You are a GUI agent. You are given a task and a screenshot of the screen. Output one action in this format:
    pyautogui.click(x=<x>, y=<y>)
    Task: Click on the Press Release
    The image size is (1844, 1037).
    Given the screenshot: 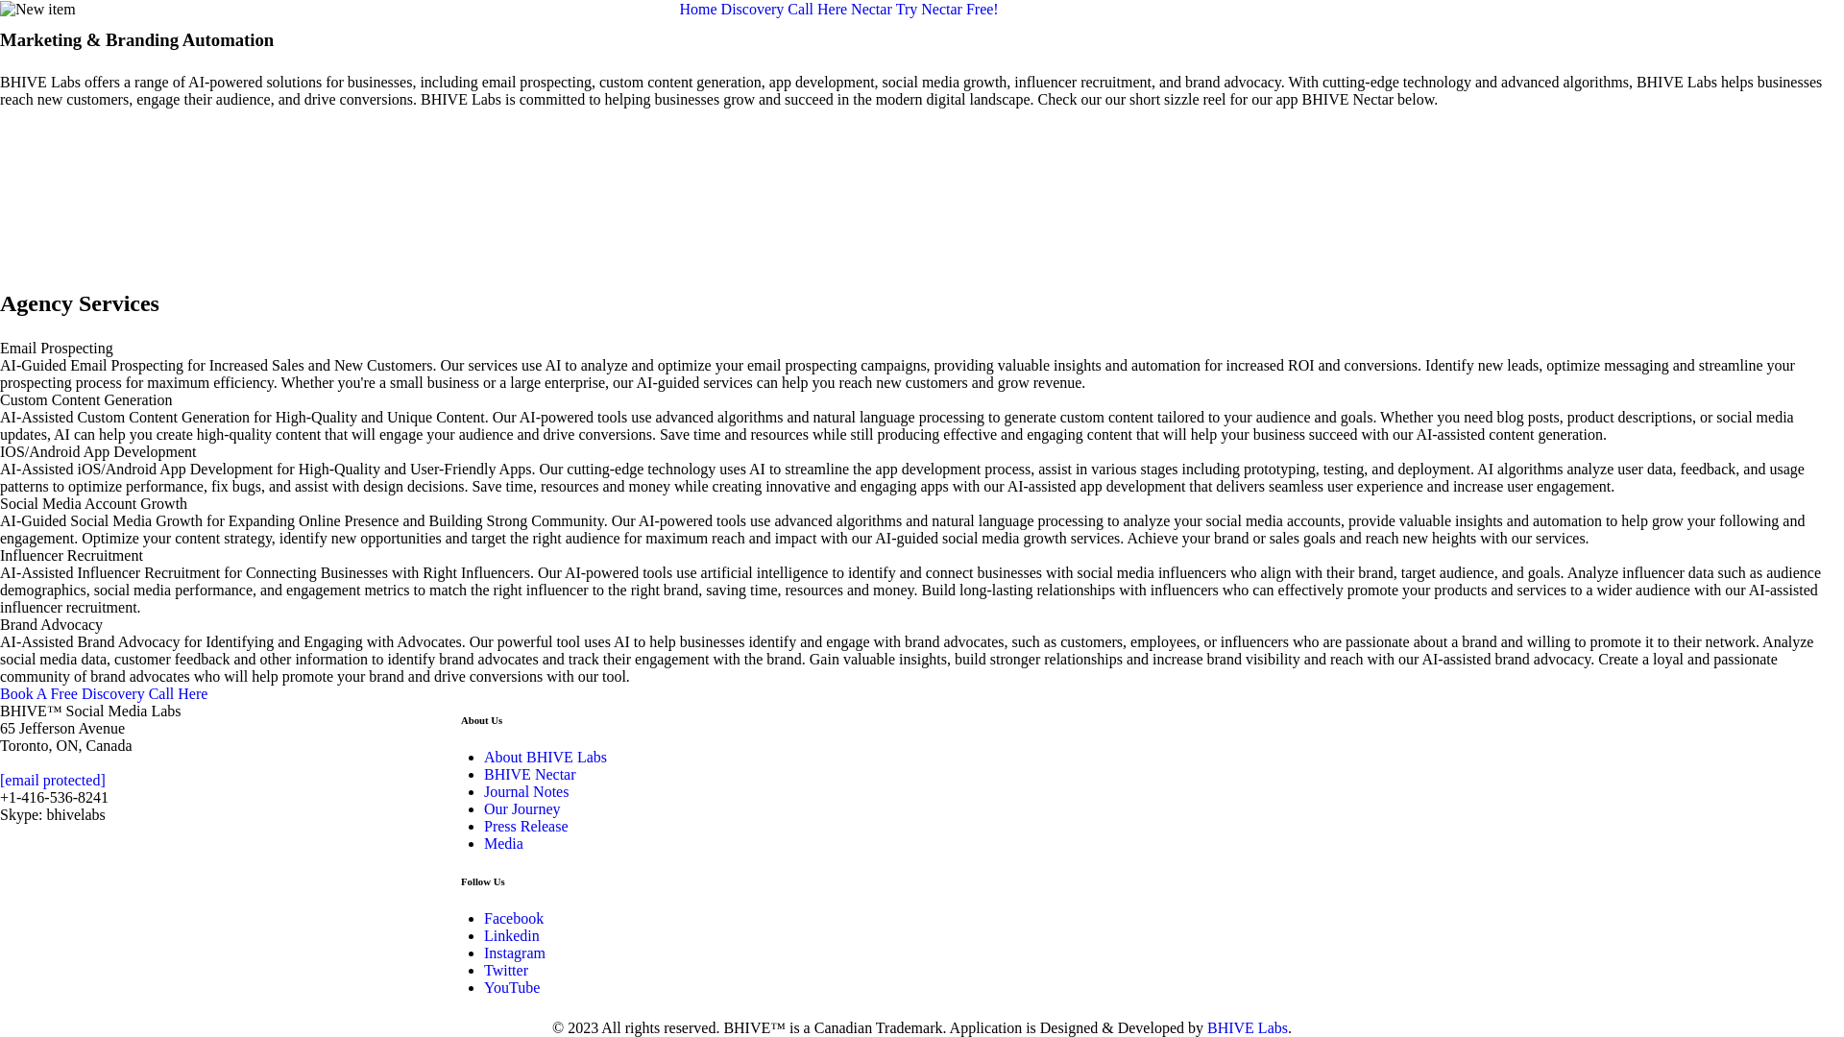 What is the action you would take?
    pyautogui.click(x=526, y=826)
    